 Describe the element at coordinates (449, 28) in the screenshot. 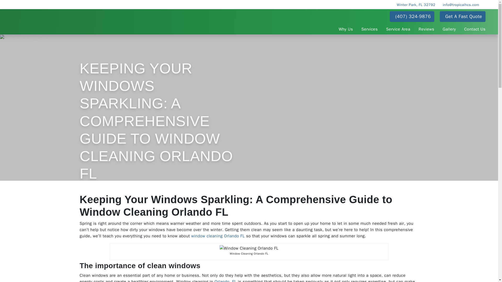

I see `Gallery` at that location.